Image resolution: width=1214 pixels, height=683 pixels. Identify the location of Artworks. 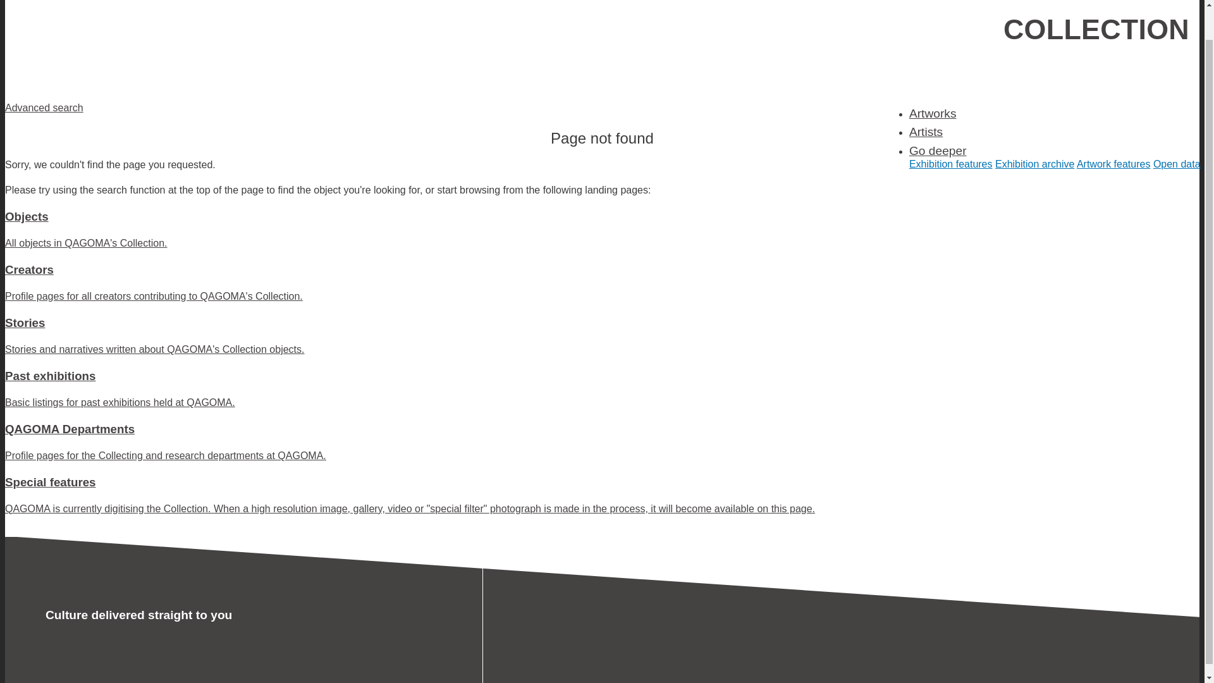
(933, 113).